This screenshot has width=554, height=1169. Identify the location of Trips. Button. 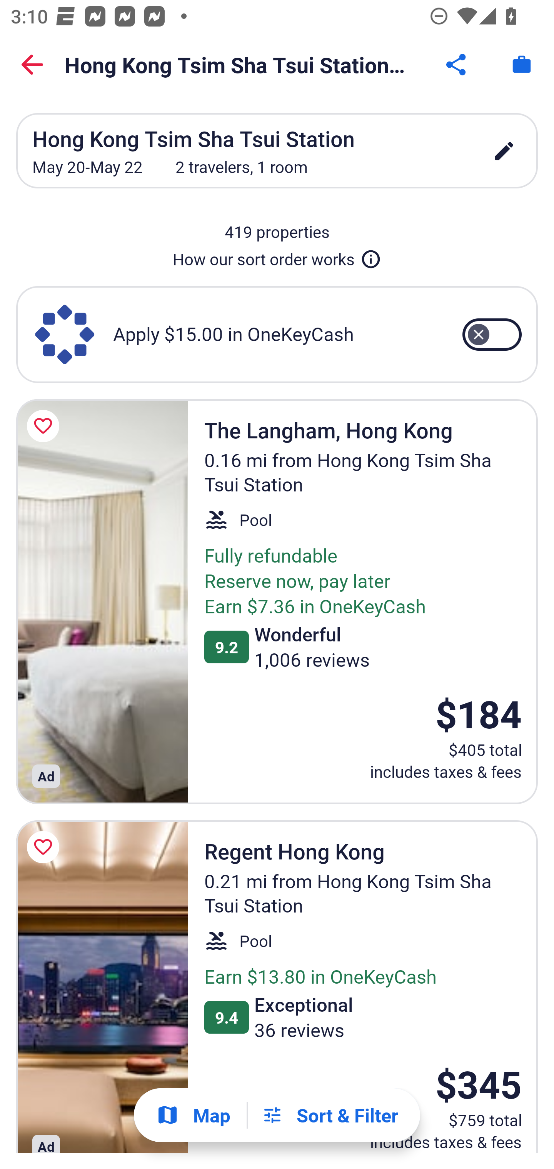
(522, 65).